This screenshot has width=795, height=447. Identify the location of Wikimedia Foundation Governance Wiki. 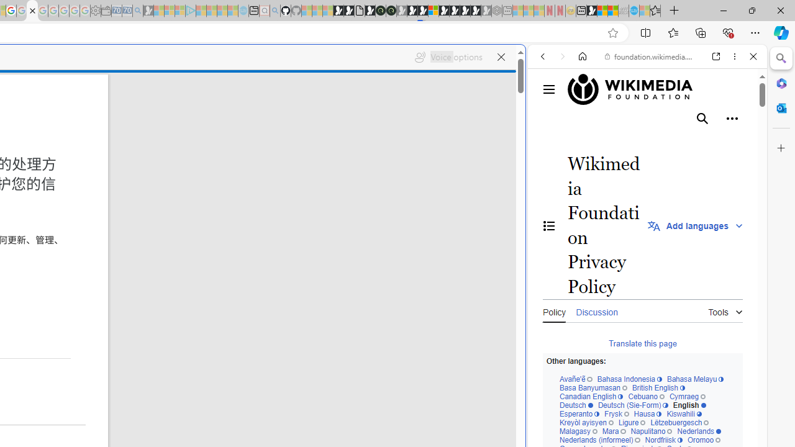
(648, 89).